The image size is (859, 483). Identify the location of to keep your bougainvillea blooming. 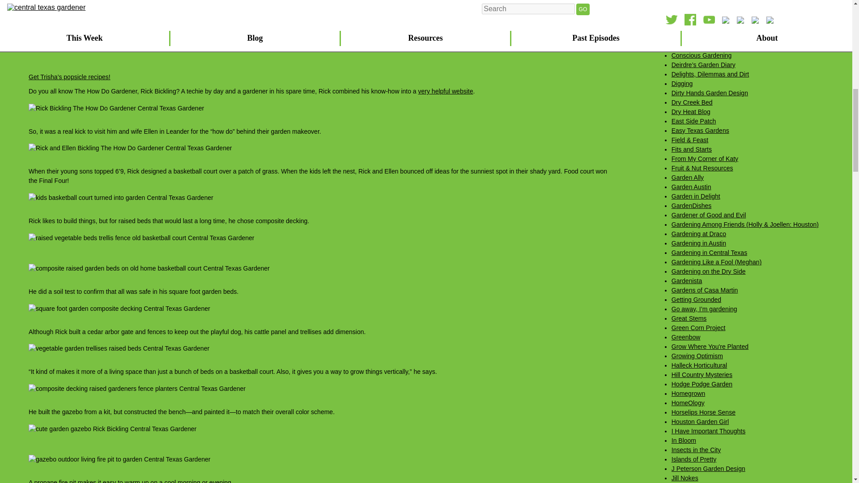
(154, 17).